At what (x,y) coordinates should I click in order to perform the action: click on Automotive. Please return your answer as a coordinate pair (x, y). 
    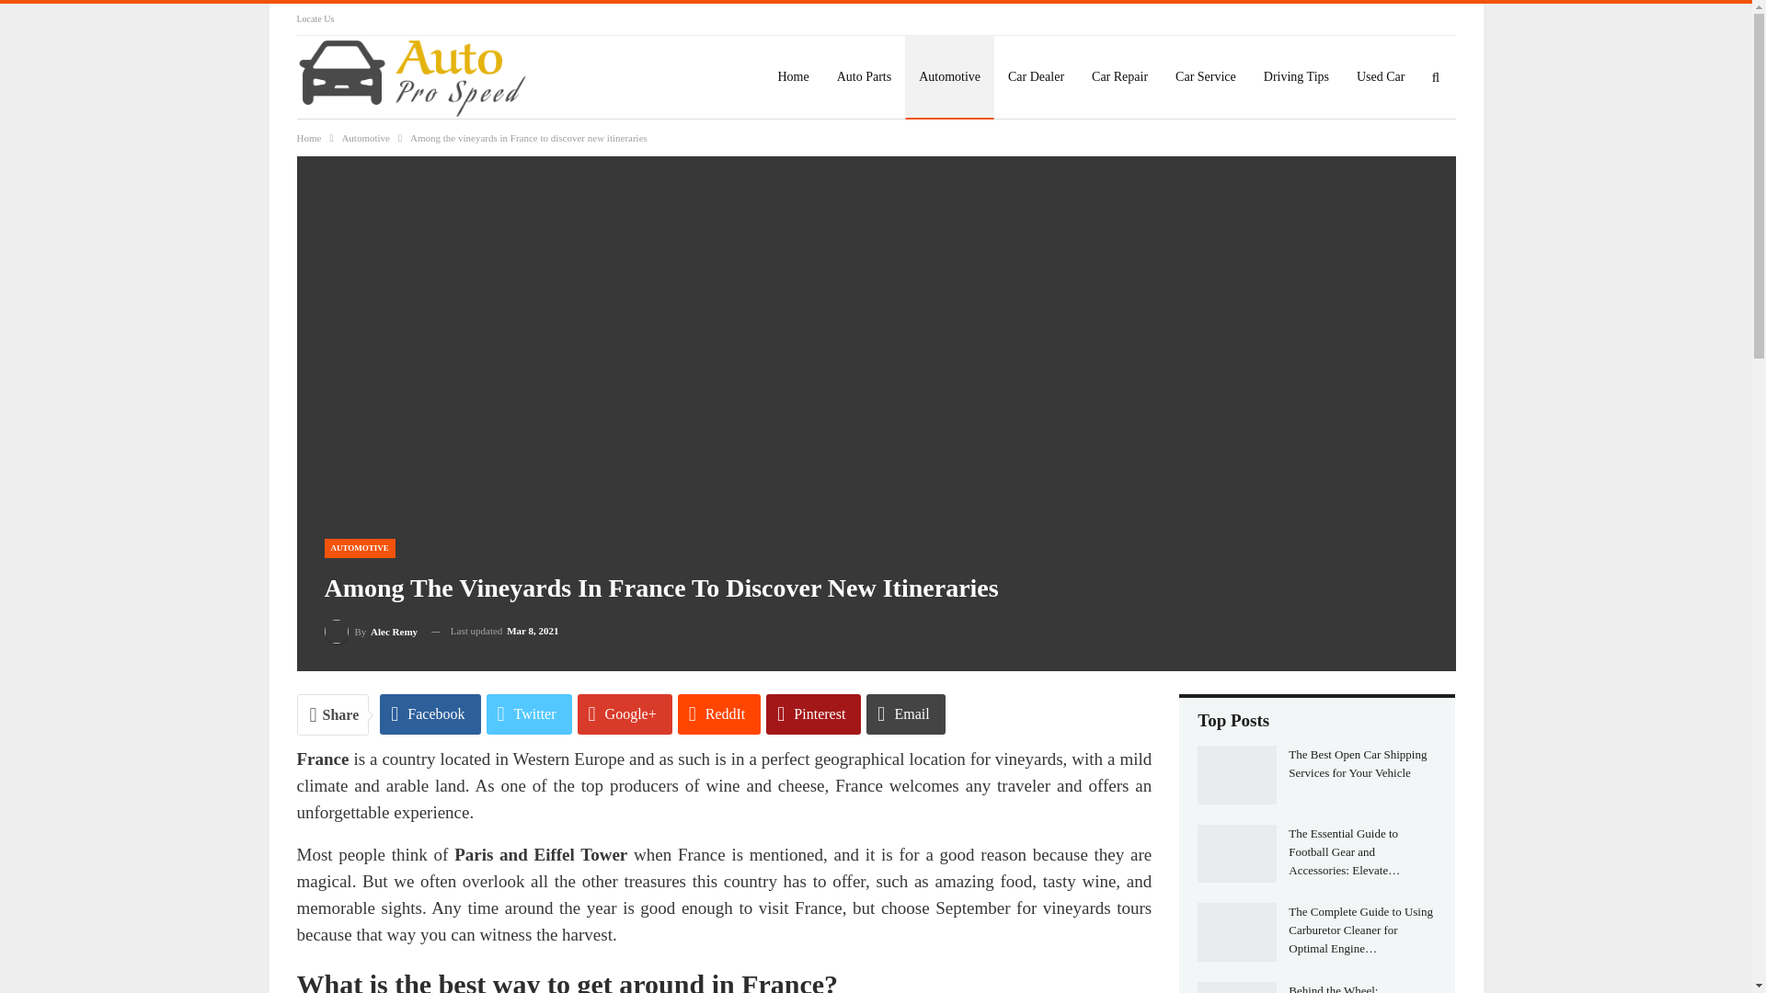
    Looking at the image, I should click on (949, 76).